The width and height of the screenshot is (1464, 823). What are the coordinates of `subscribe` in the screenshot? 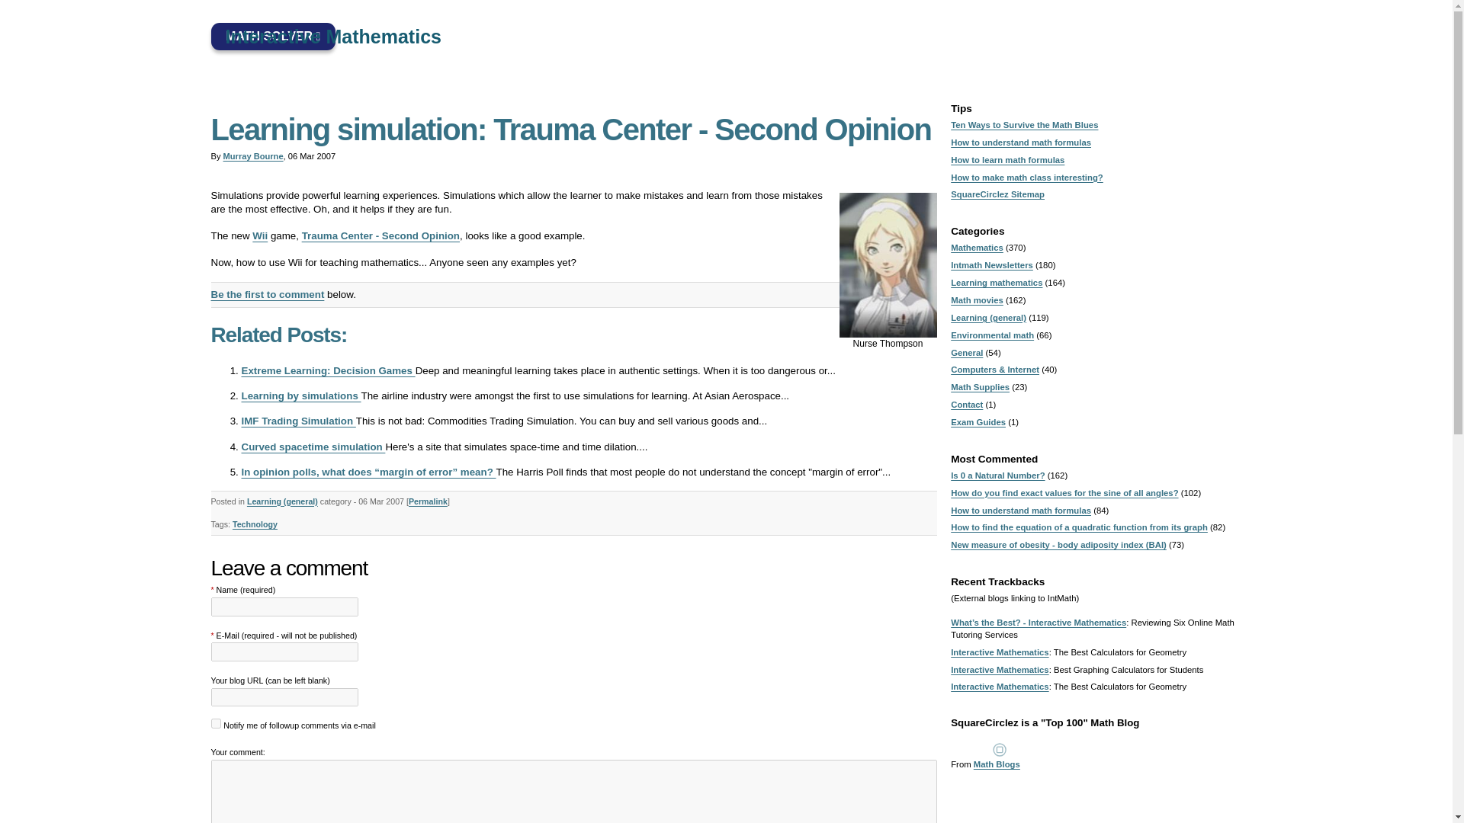 It's located at (215, 722).